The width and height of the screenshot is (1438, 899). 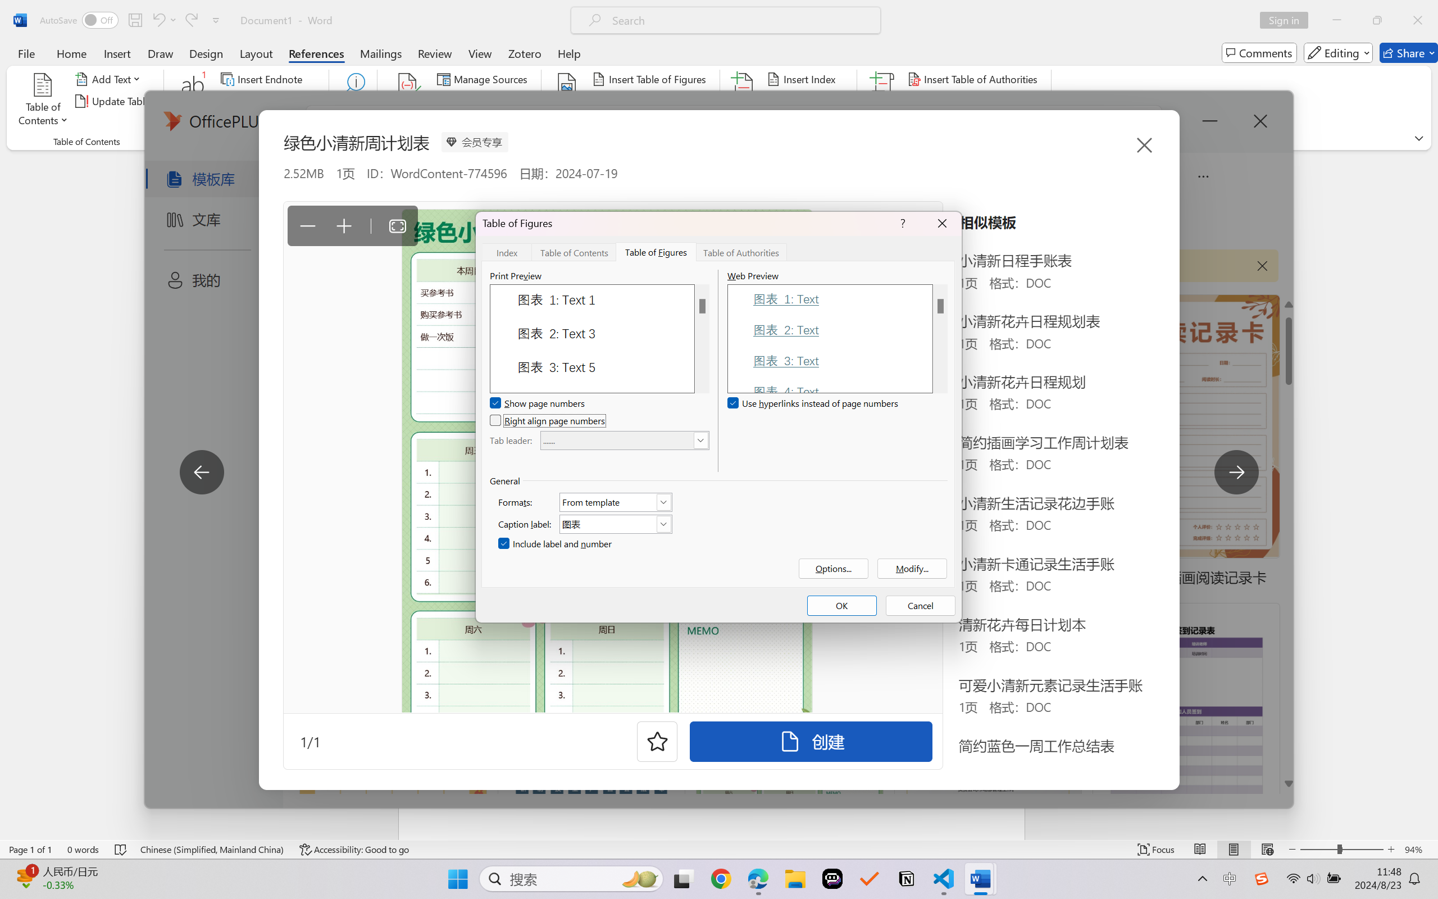 I want to click on Undo Apply Quick Style Set, so click(x=164, y=20).